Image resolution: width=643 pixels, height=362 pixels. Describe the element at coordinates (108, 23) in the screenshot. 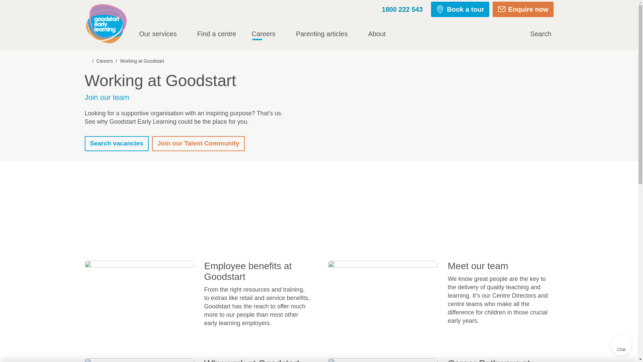

I see `Goodstart homepage` at that location.